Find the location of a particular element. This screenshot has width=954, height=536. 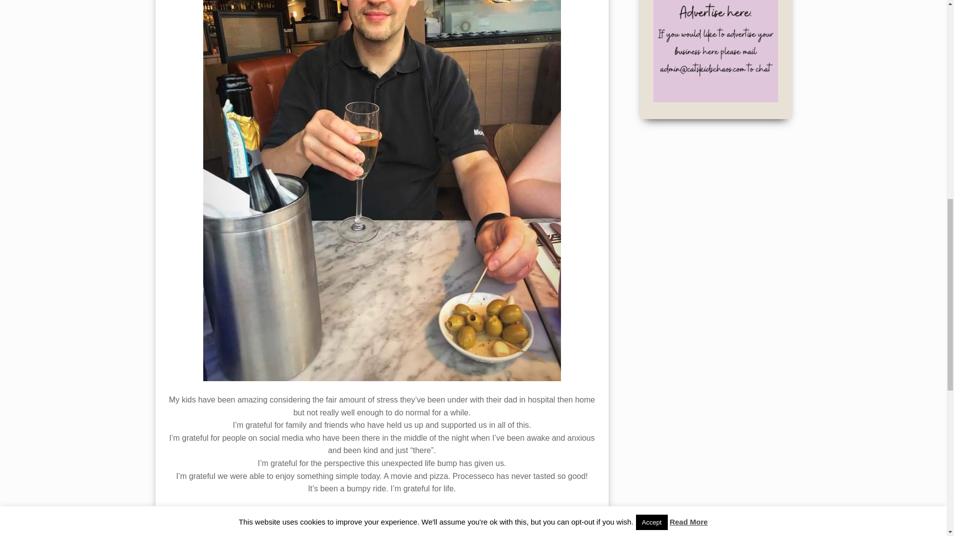

what is myocarditis is located at coordinates (349, 509).